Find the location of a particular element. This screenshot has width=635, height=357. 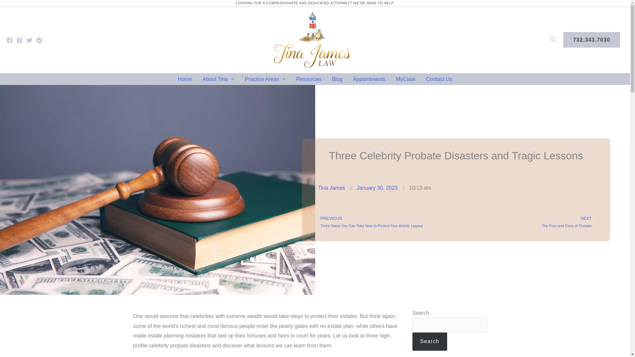

Blog is located at coordinates (337, 79).